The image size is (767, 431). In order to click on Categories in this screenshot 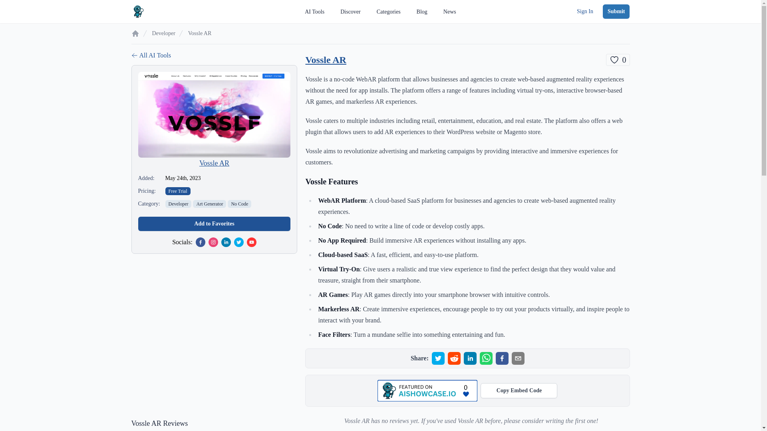, I will do `click(388, 12)`.